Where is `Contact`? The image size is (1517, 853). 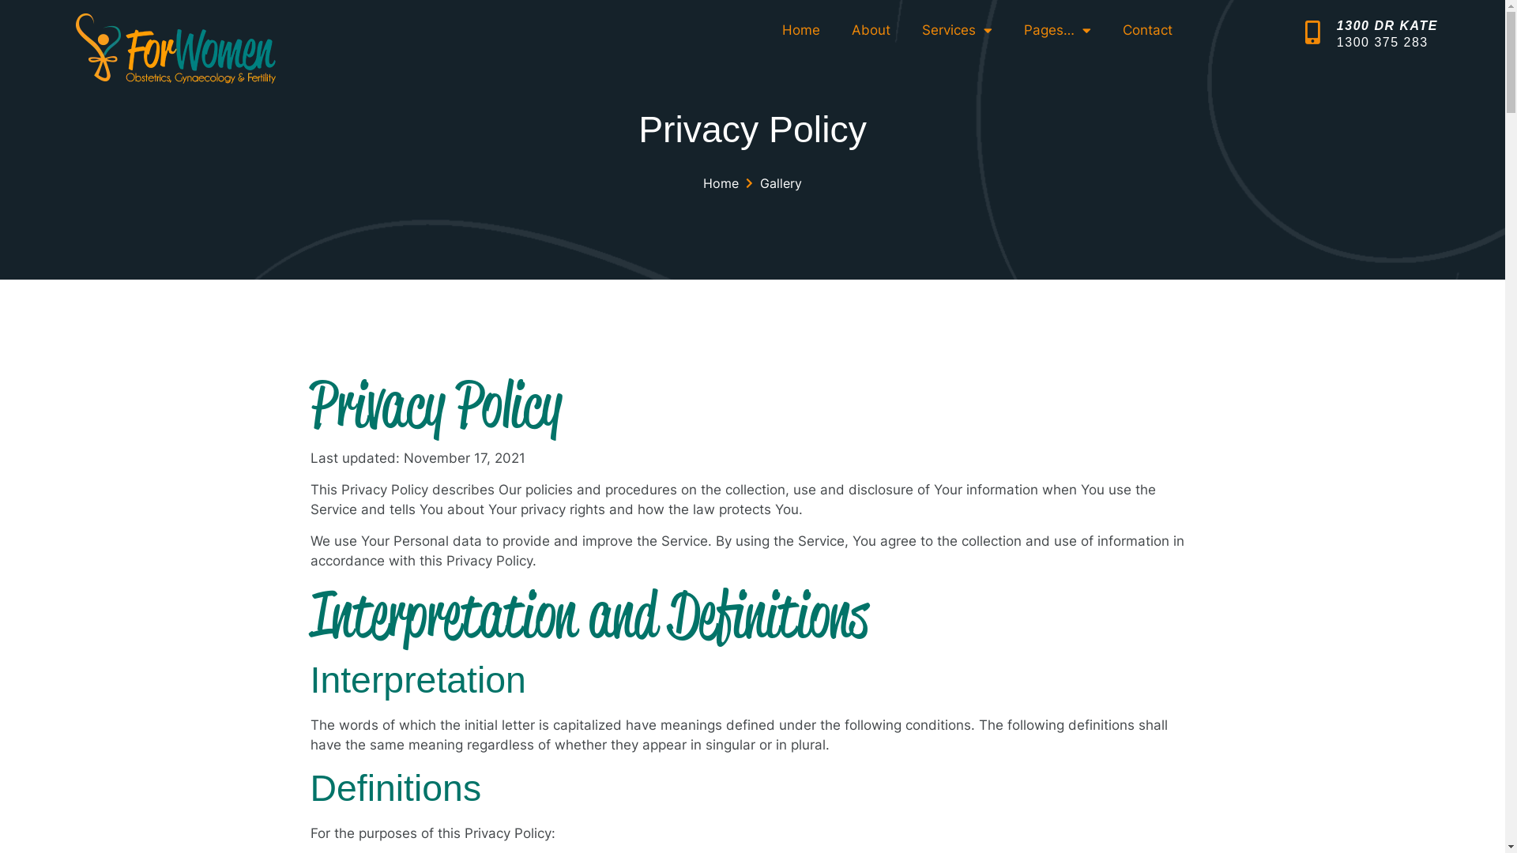
Contact is located at coordinates (1147, 30).